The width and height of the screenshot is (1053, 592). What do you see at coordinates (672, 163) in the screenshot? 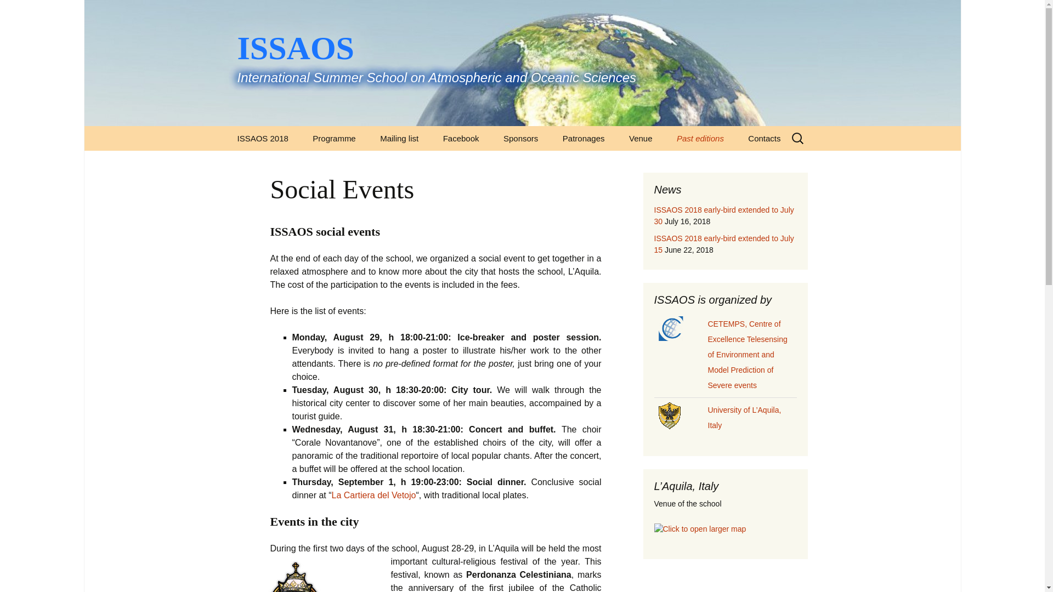
I see `Venue` at bounding box center [672, 163].